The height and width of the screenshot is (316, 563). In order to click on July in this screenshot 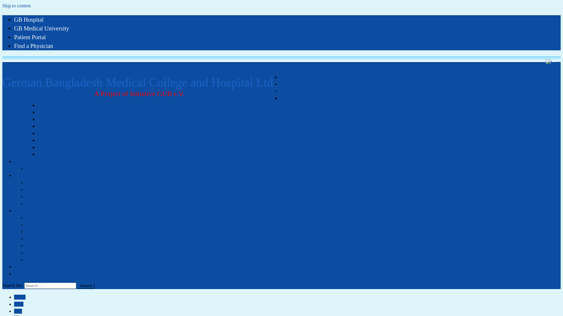, I will do `click(18, 311)`.